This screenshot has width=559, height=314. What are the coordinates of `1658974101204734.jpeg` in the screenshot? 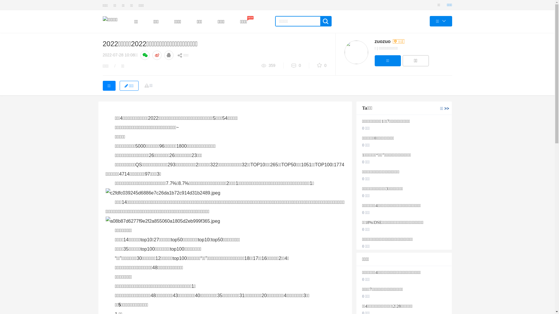 It's located at (162, 221).